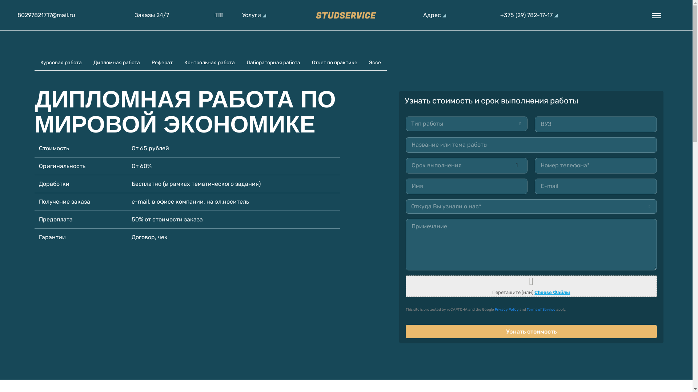 The width and height of the screenshot is (698, 392). Describe the element at coordinates (529, 15) in the screenshot. I see `+375 (29) 782-17-17` at that location.